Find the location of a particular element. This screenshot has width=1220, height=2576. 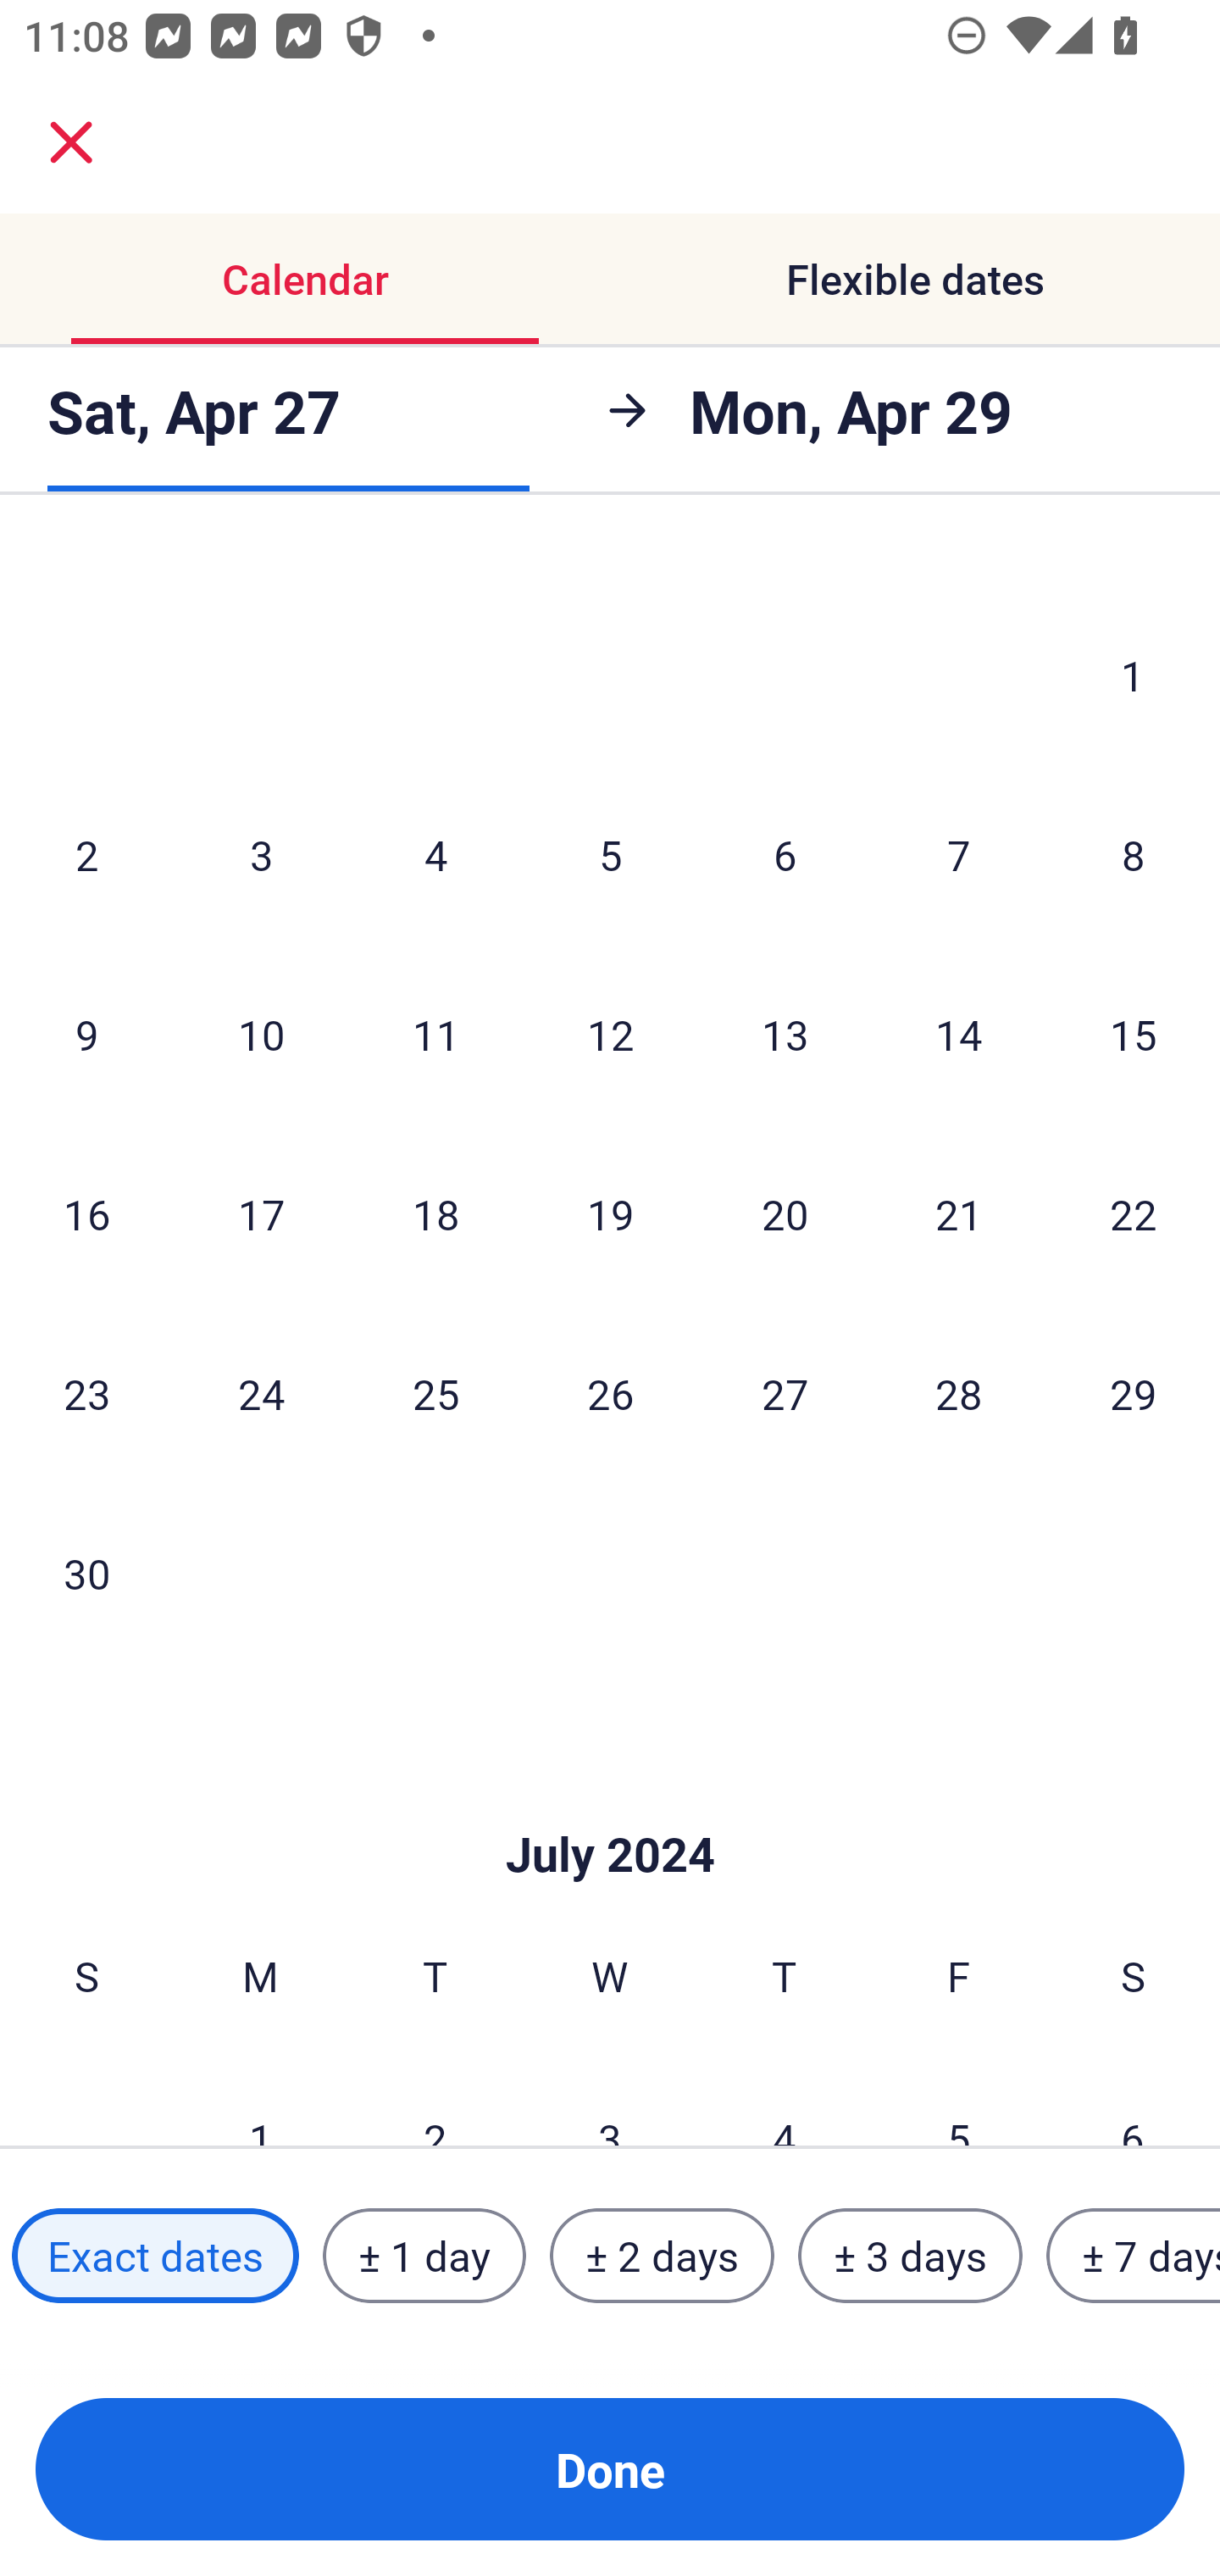

close. is located at coordinates (71, 142).